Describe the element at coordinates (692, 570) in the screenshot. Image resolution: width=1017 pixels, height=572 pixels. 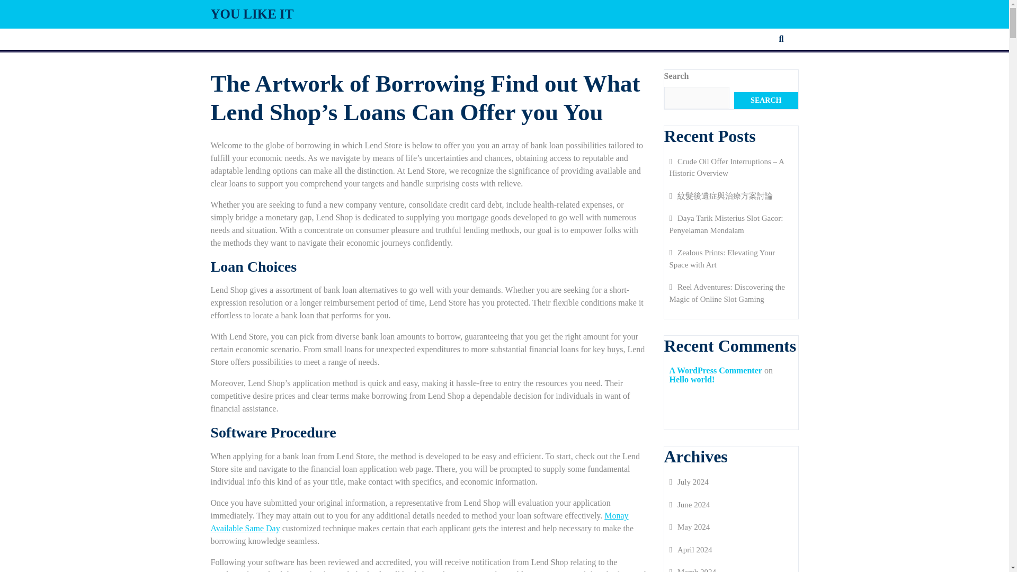
I see `March 2024` at that location.